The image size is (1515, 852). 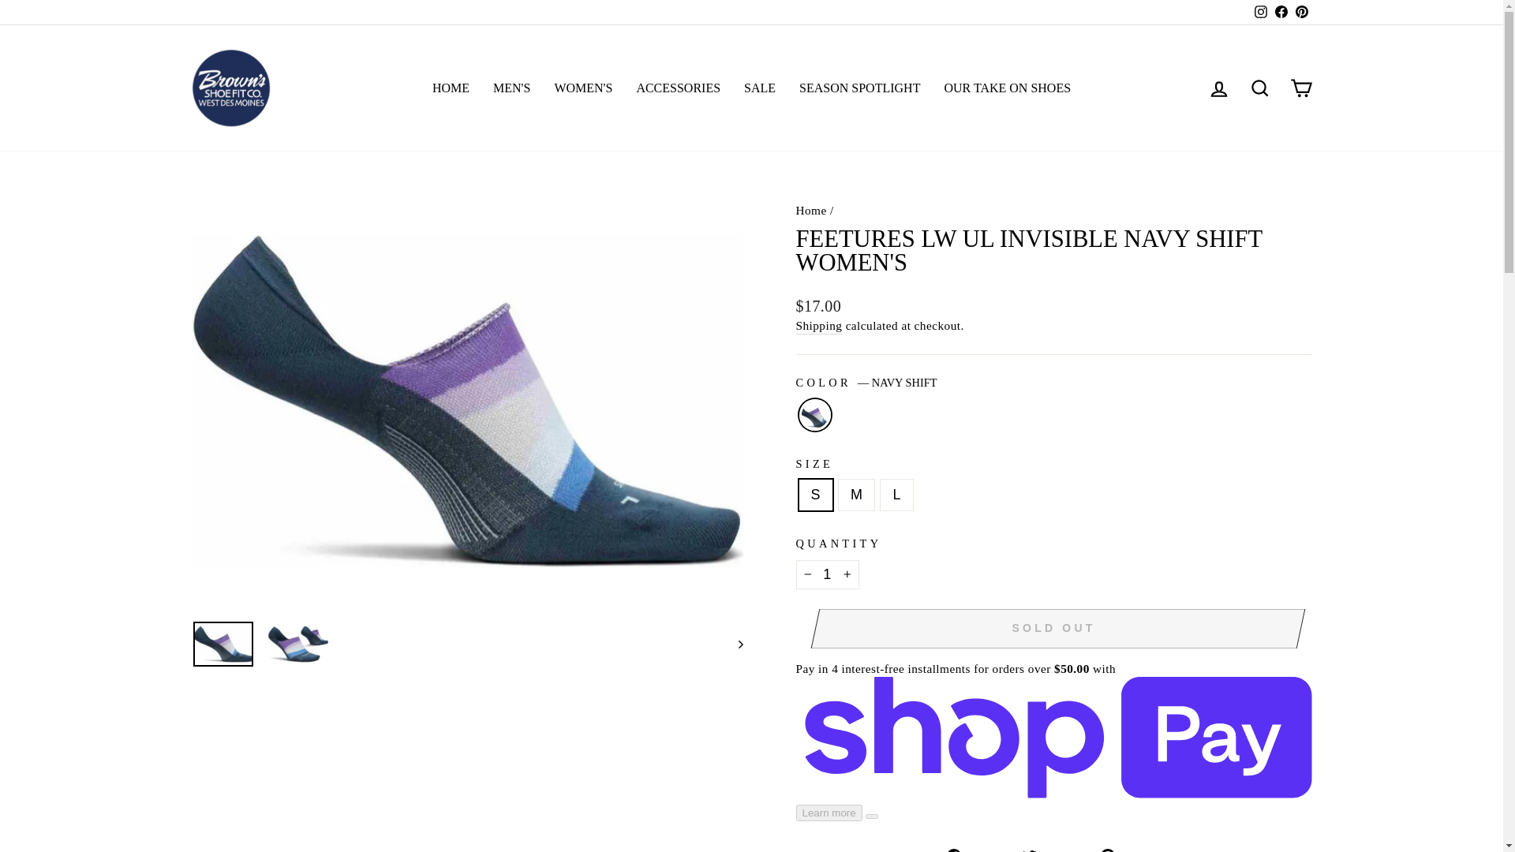 I want to click on ACCOUNT, so click(x=1218, y=89).